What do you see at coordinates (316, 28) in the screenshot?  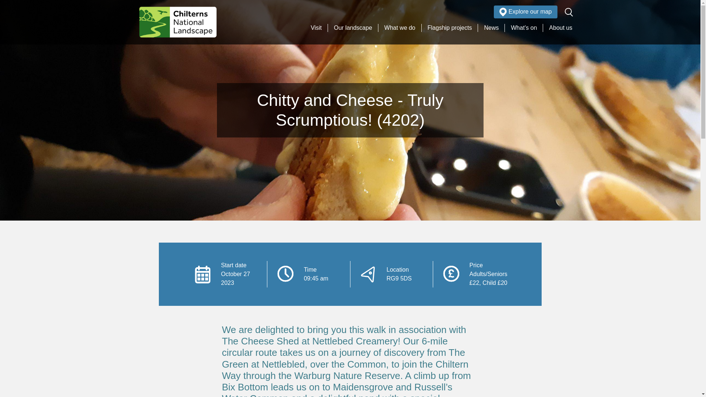 I see `Visit` at bounding box center [316, 28].